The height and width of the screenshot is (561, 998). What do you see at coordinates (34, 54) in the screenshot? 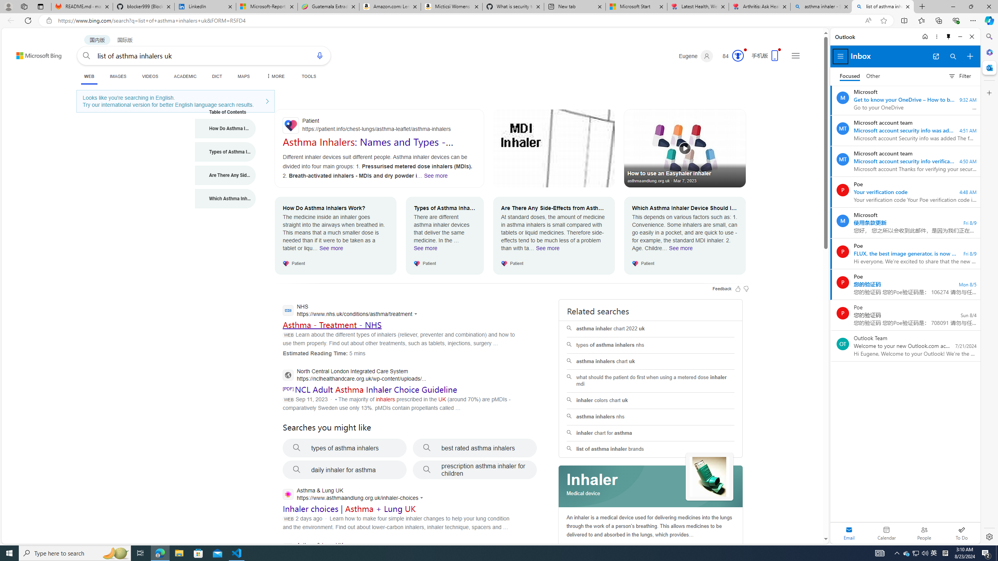
I see `Back to Bing search` at bounding box center [34, 54].